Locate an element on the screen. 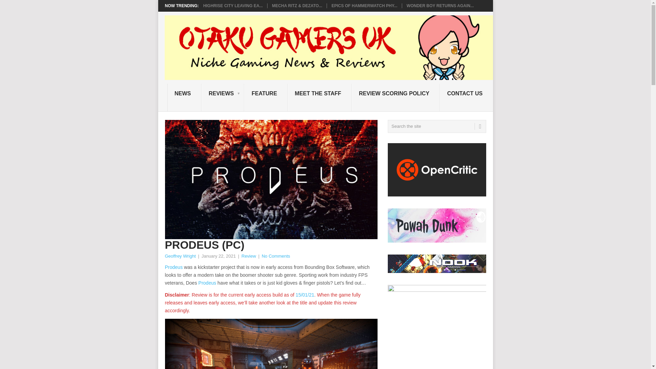 The image size is (656, 369). REVIEW SCORING POLICY is located at coordinates (396, 98).